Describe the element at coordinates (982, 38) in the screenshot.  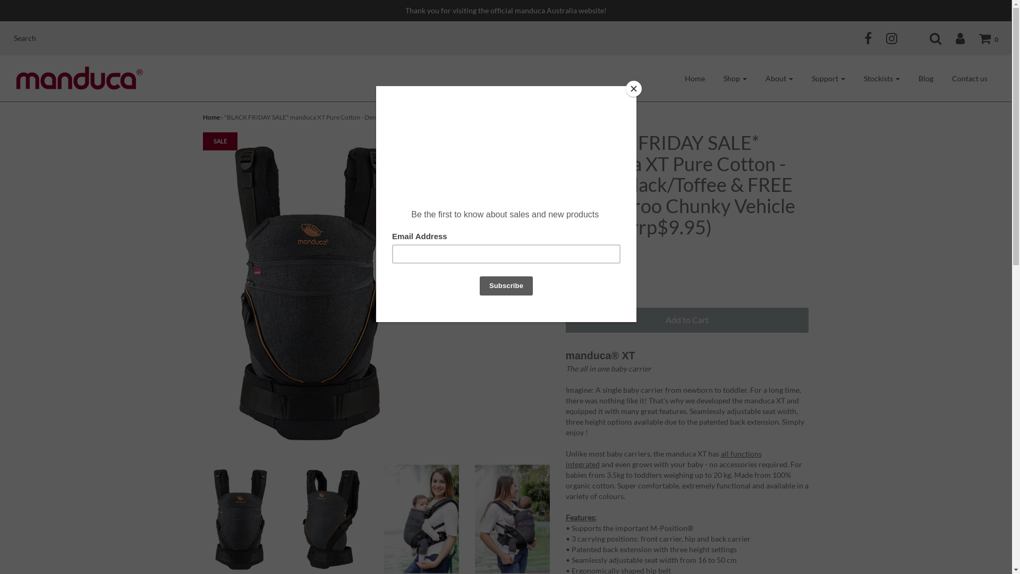
I see `0` at that location.